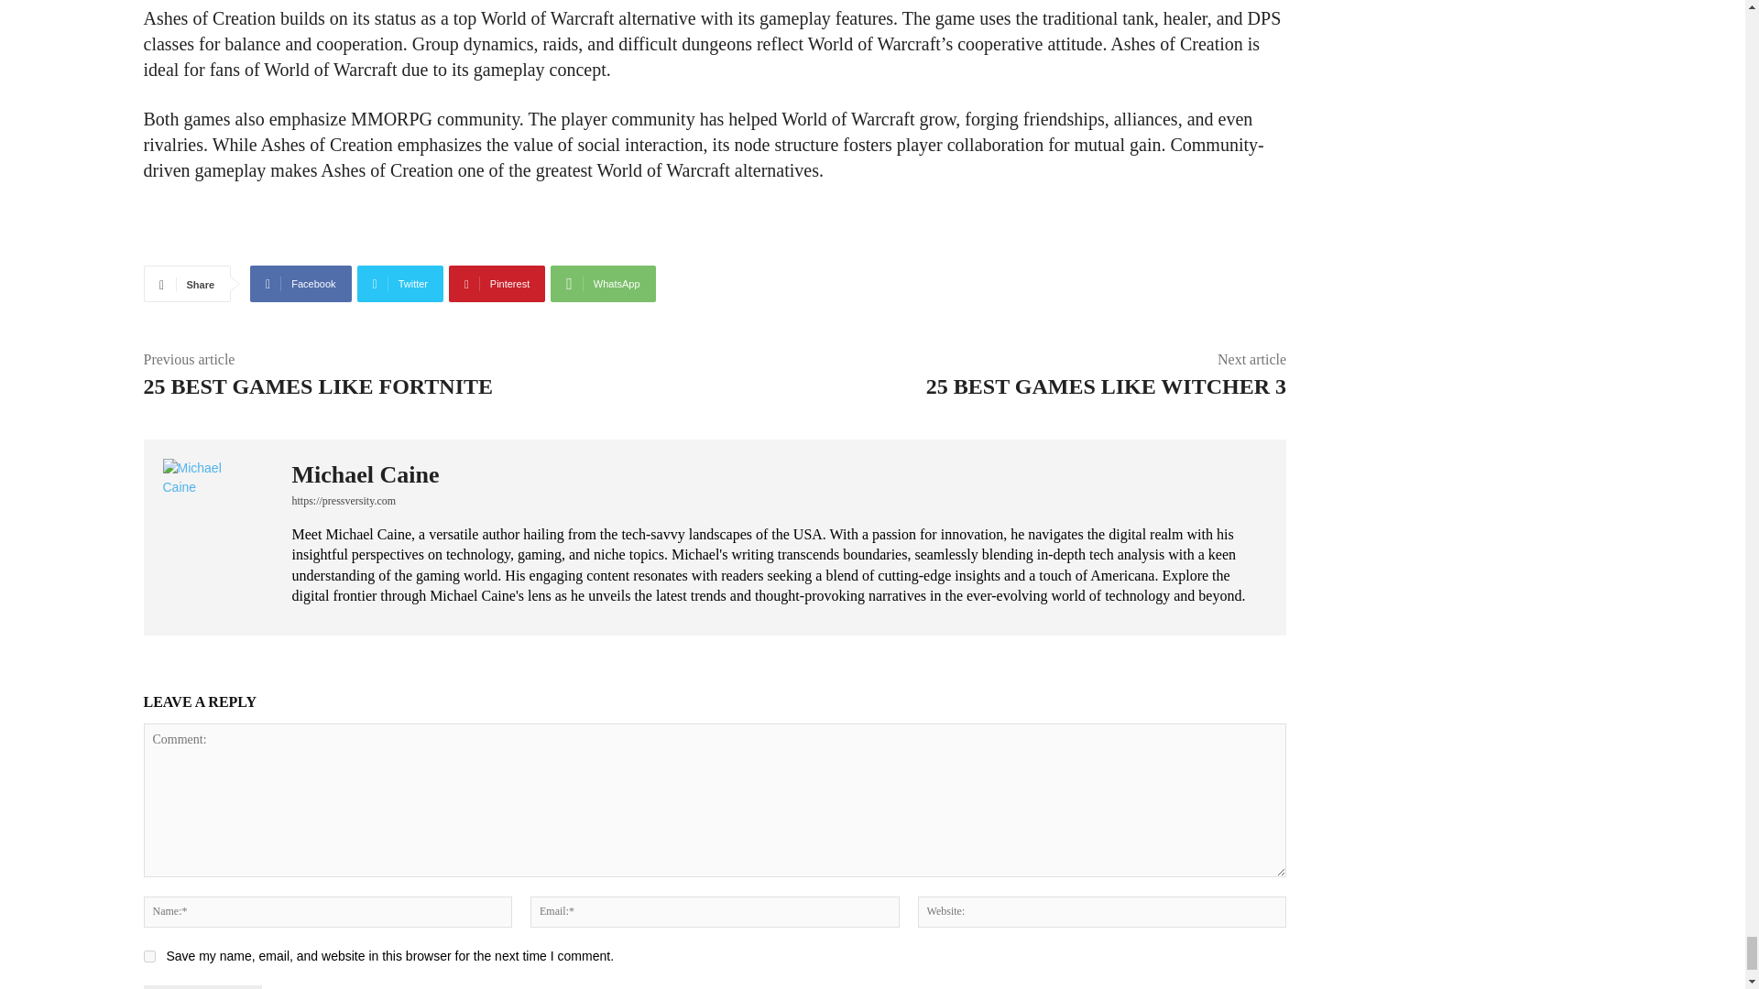 This screenshot has height=989, width=1759. What do you see at coordinates (202, 987) in the screenshot?
I see `Post Comment` at bounding box center [202, 987].